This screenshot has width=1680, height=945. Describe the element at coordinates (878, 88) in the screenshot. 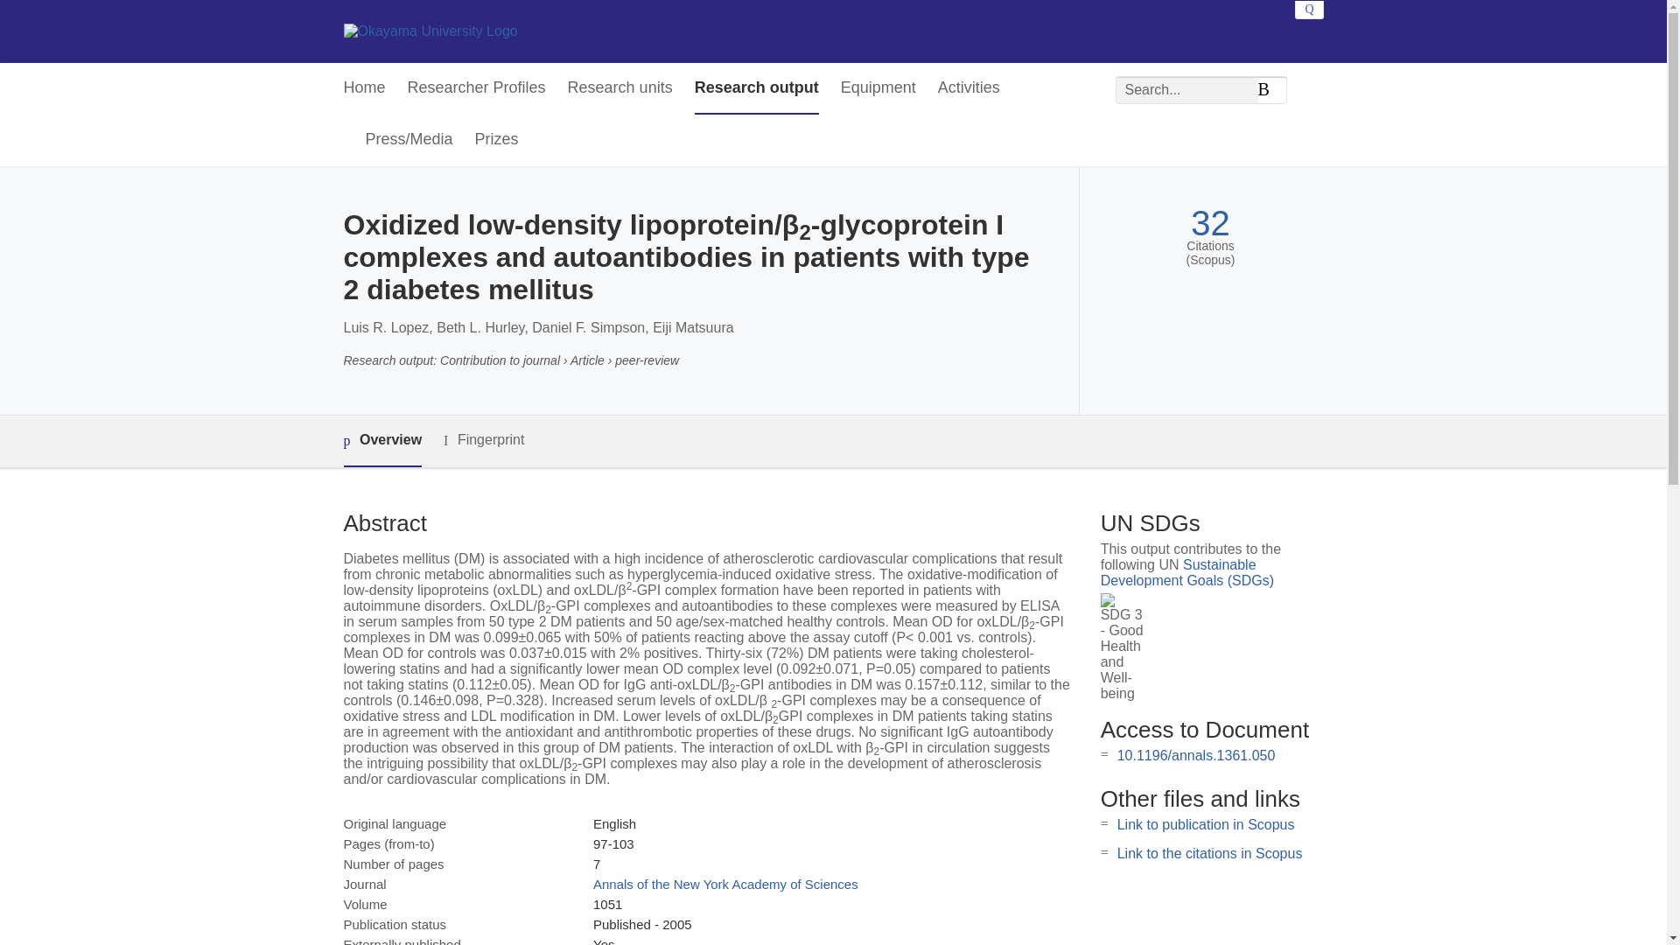

I see `Equipment` at that location.